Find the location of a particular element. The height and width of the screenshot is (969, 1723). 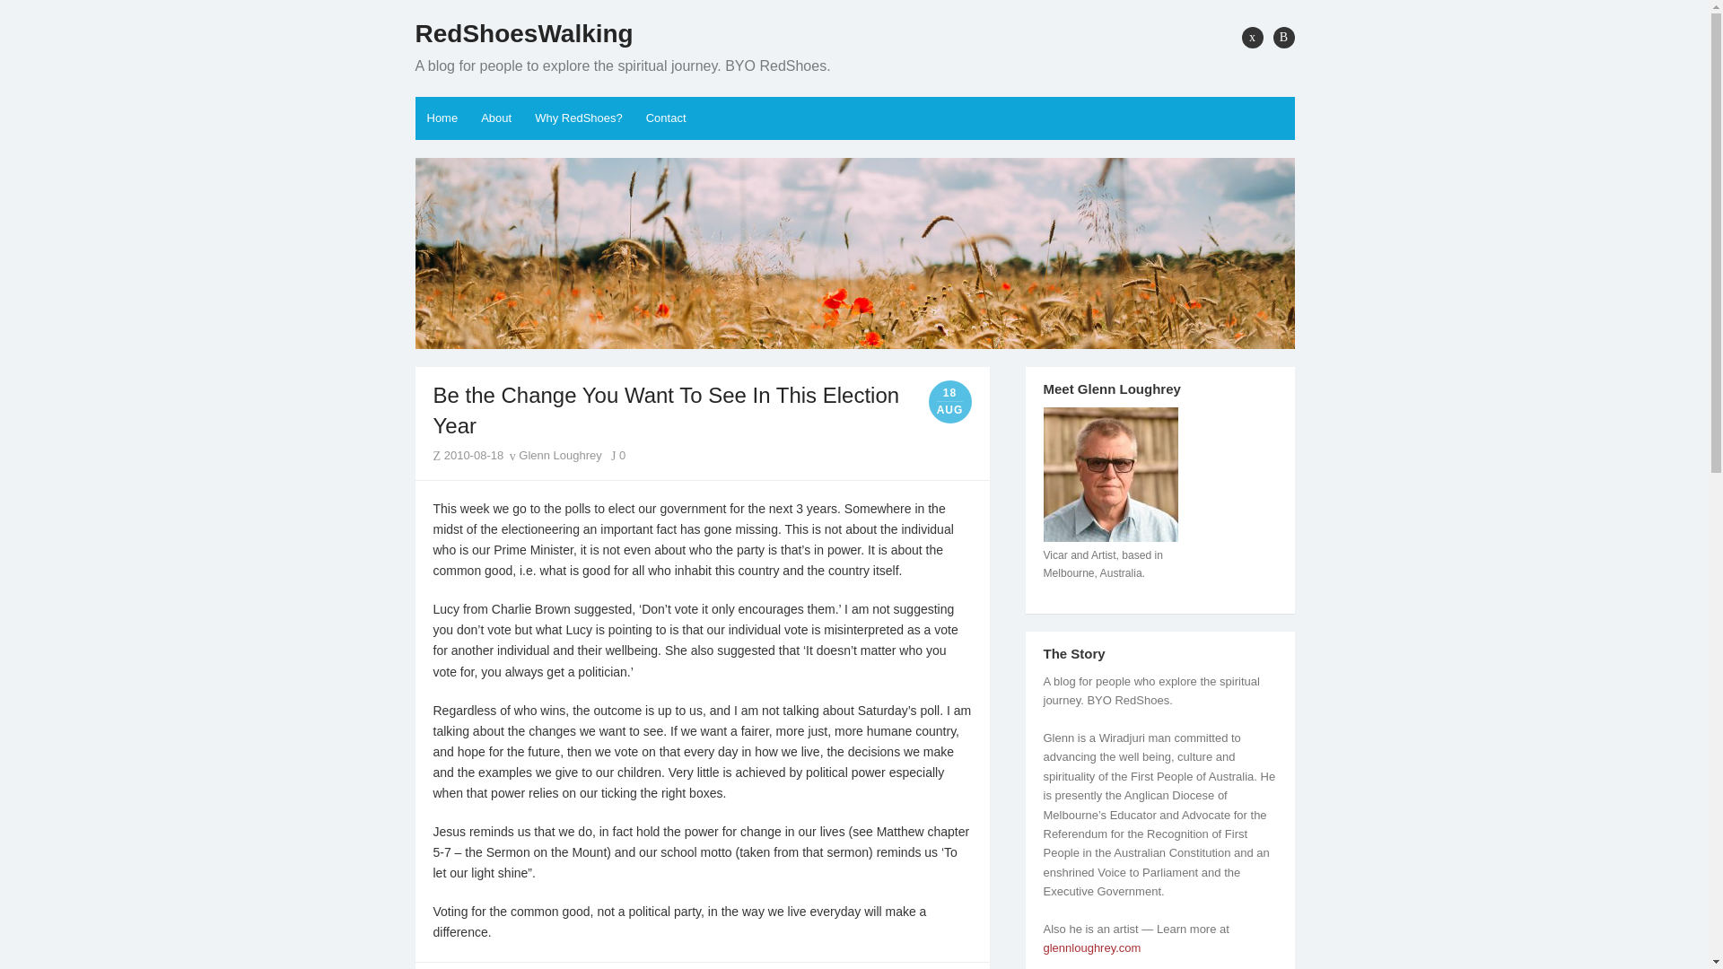

Home is located at coordinates (442, 118).